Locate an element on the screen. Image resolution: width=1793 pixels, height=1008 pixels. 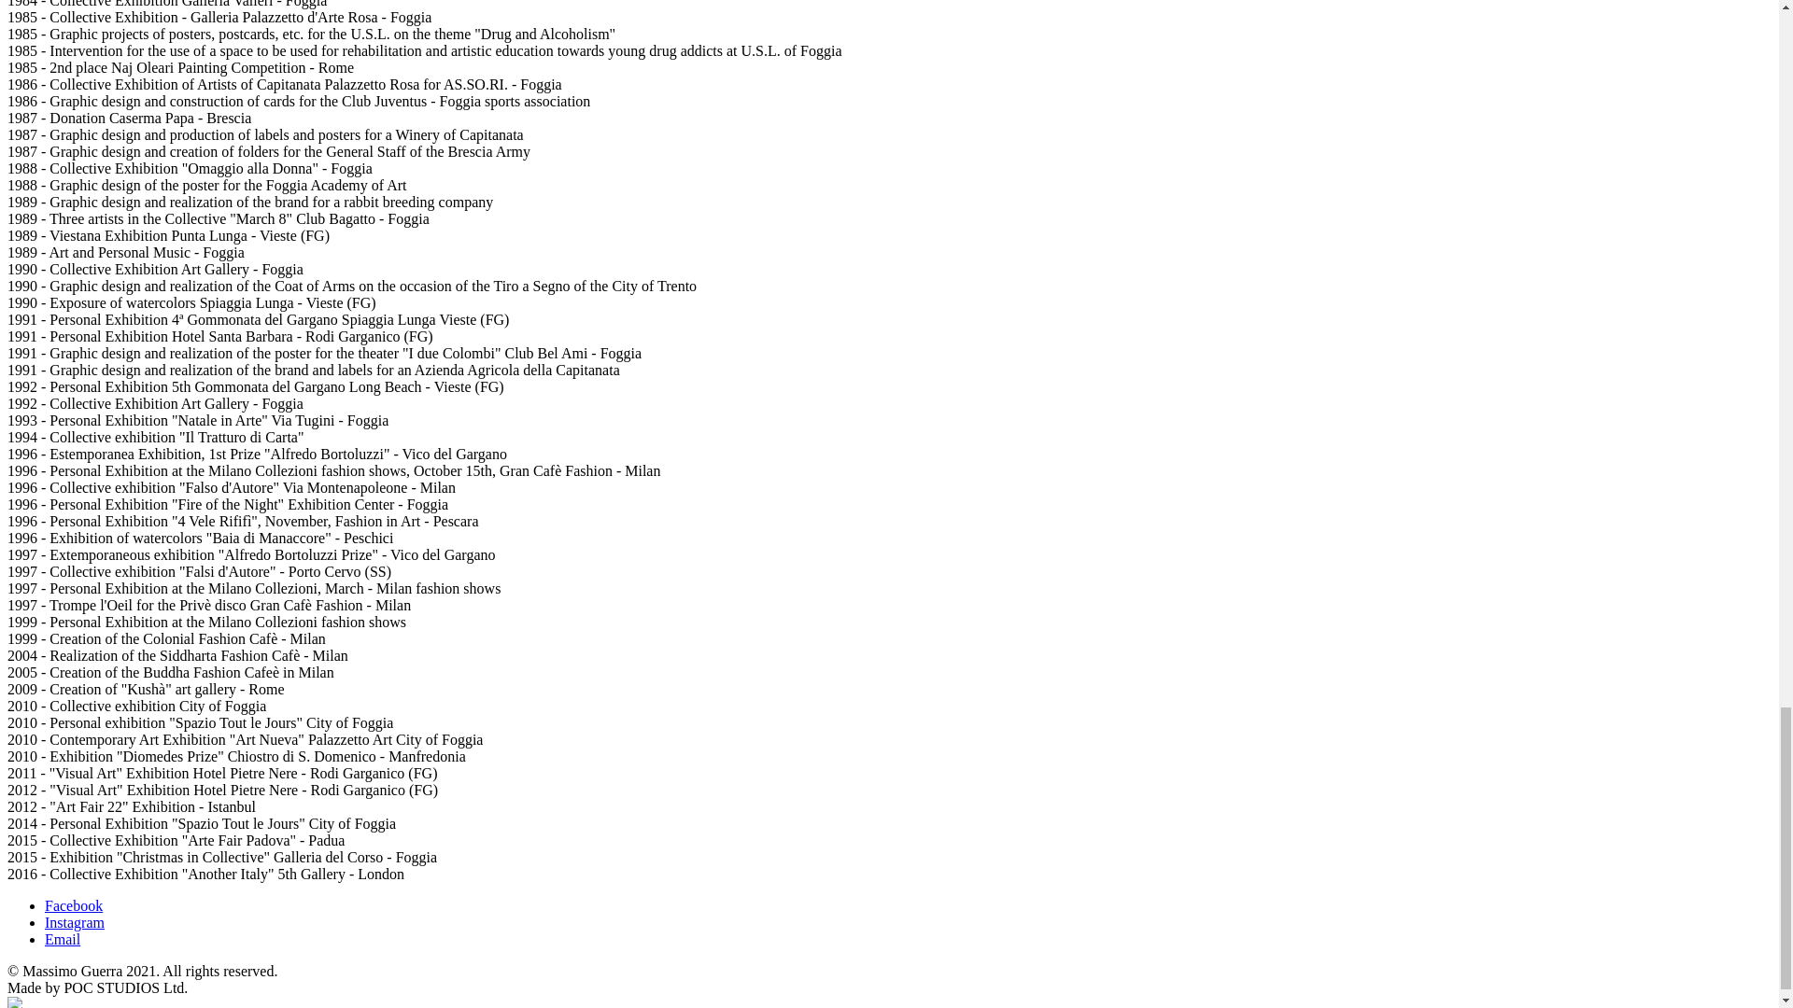
Instagram is located at coordinates (75, 922).